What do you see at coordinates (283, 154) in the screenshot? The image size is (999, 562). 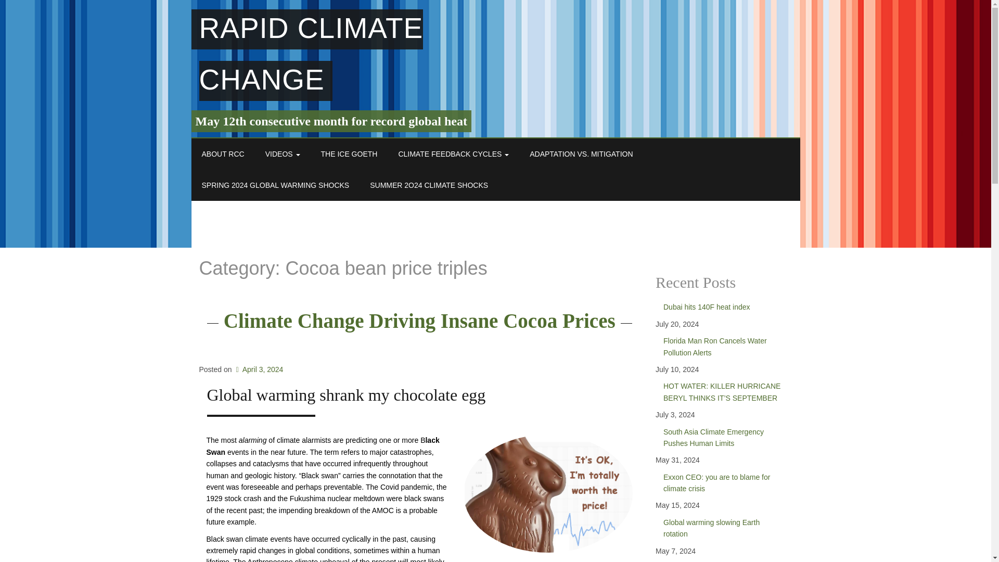 I see `VIDEOS` at bounding box center [283, 154].